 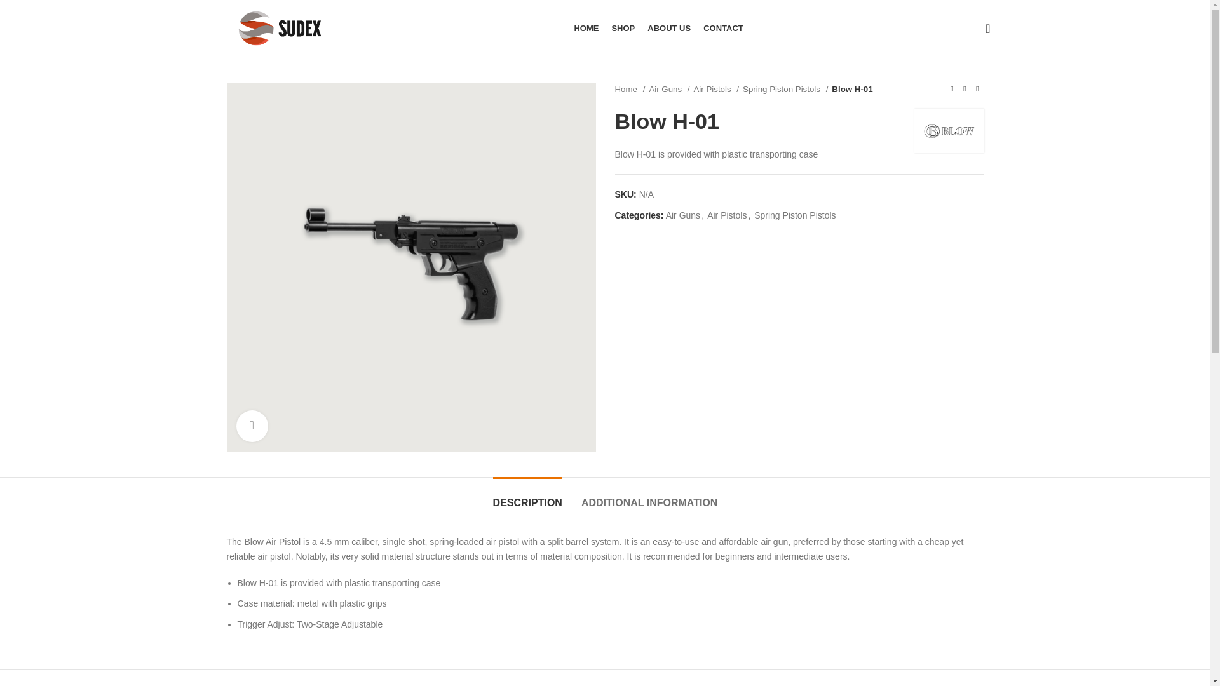 What do you see at coordinates (723, 28) in the screenshot?
I see `CONTACT` at bounding box center [723, 28].